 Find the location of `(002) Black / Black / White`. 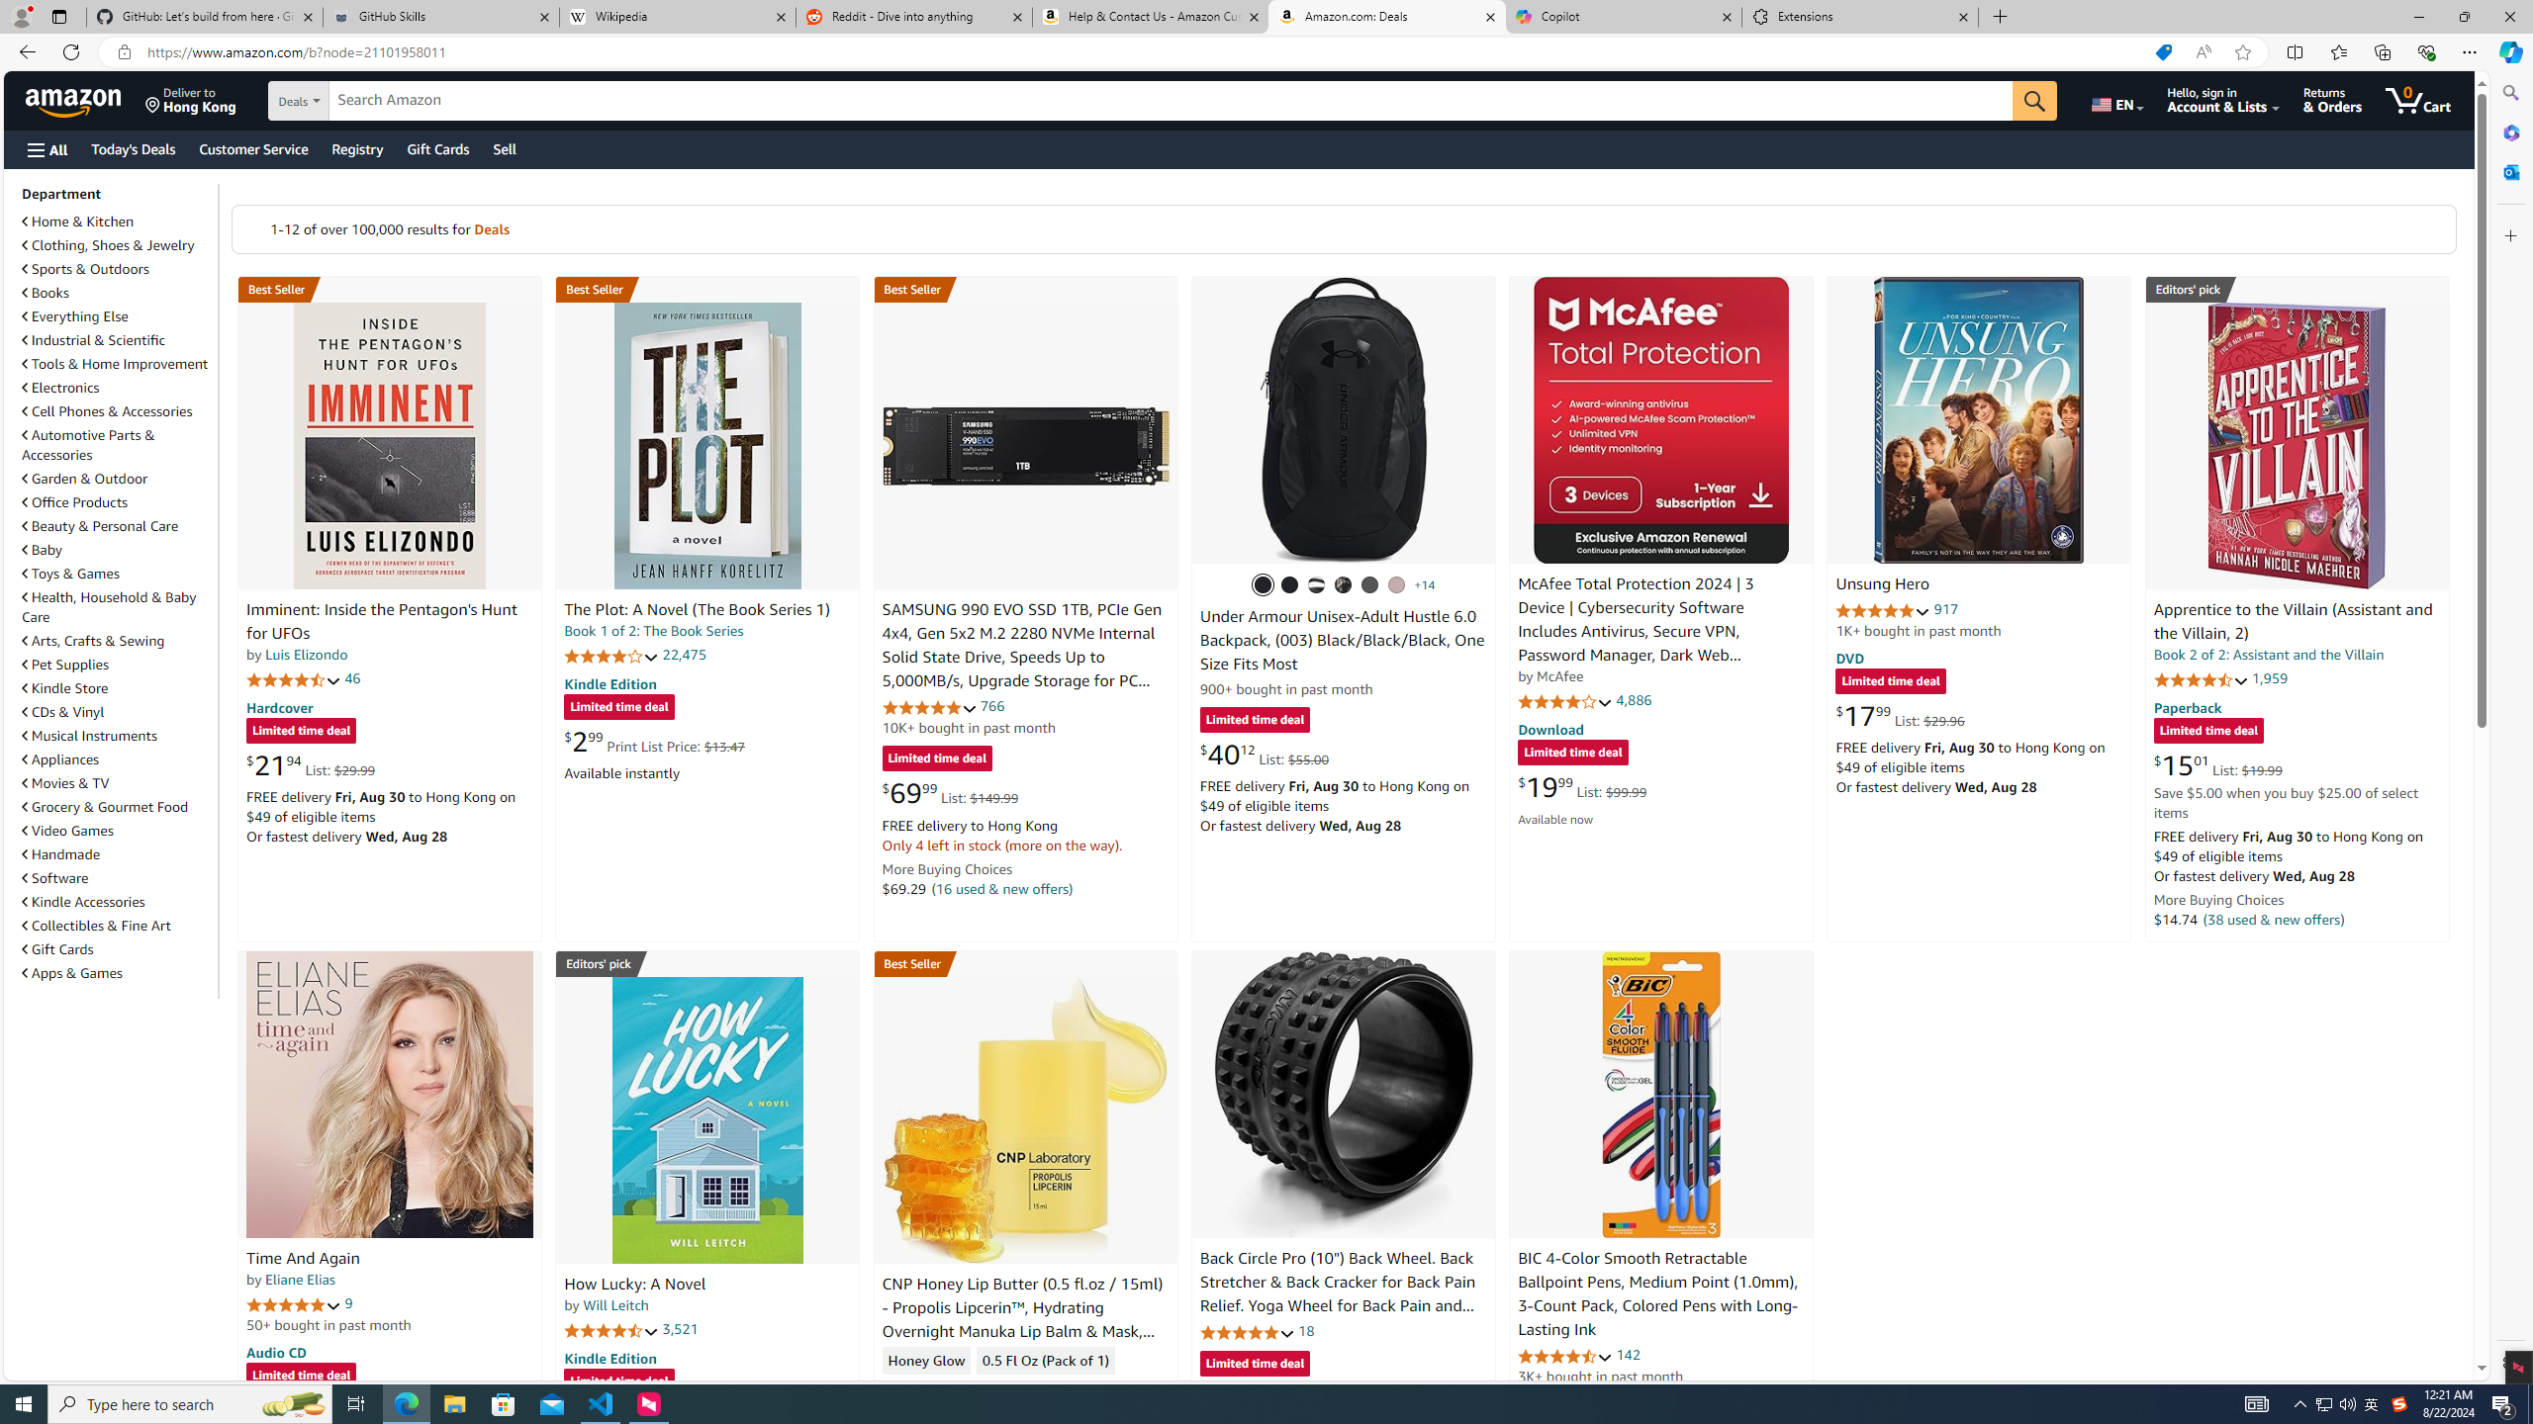

(002) Black / Black / White is located at coordinates (1315, 585).